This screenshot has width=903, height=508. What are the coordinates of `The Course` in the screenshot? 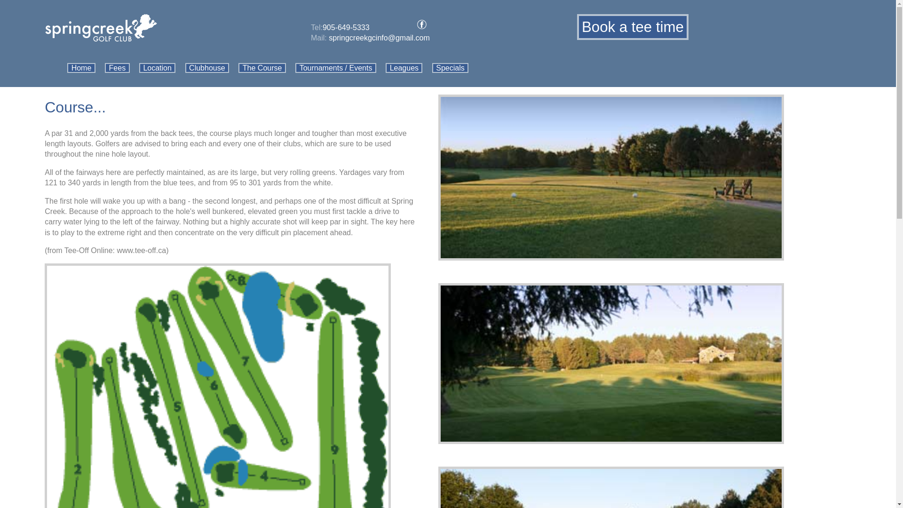 It's located at (261, 68).